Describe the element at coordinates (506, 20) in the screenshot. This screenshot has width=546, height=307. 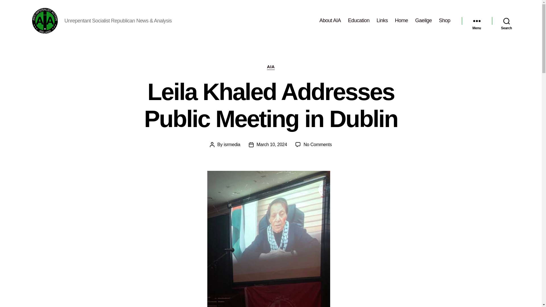
I see `Search` at that location.